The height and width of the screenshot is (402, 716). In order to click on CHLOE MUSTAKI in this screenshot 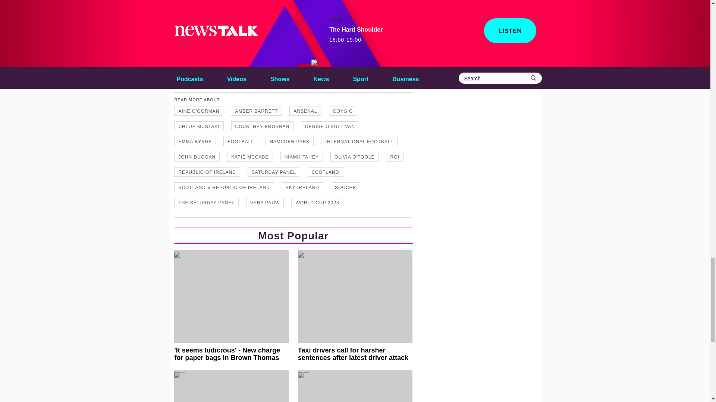, I will do `click(198, 126)`.